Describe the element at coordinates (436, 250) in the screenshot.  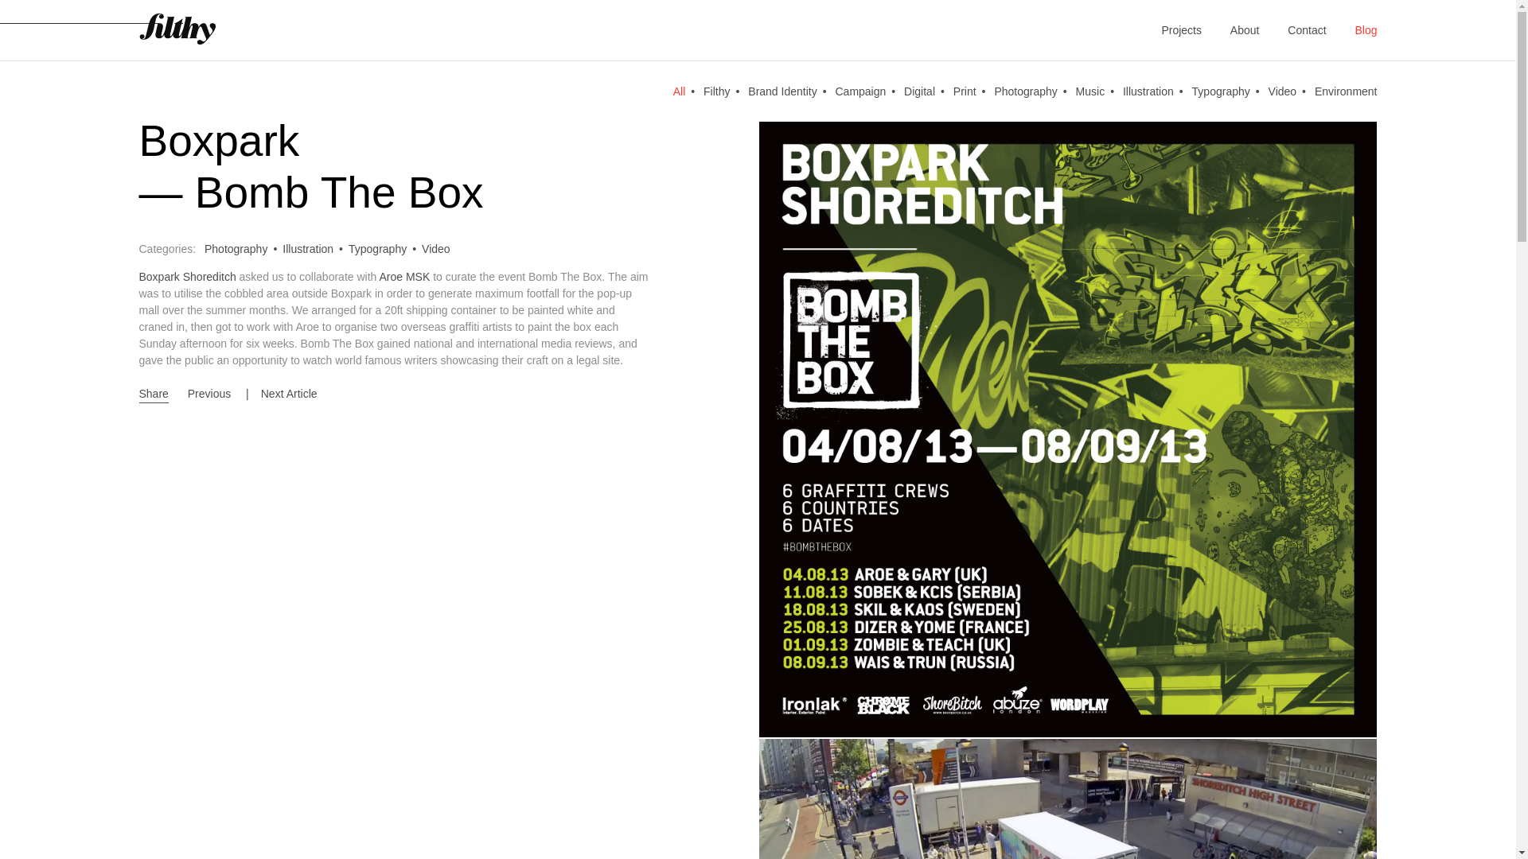
I see `Video` at that location.